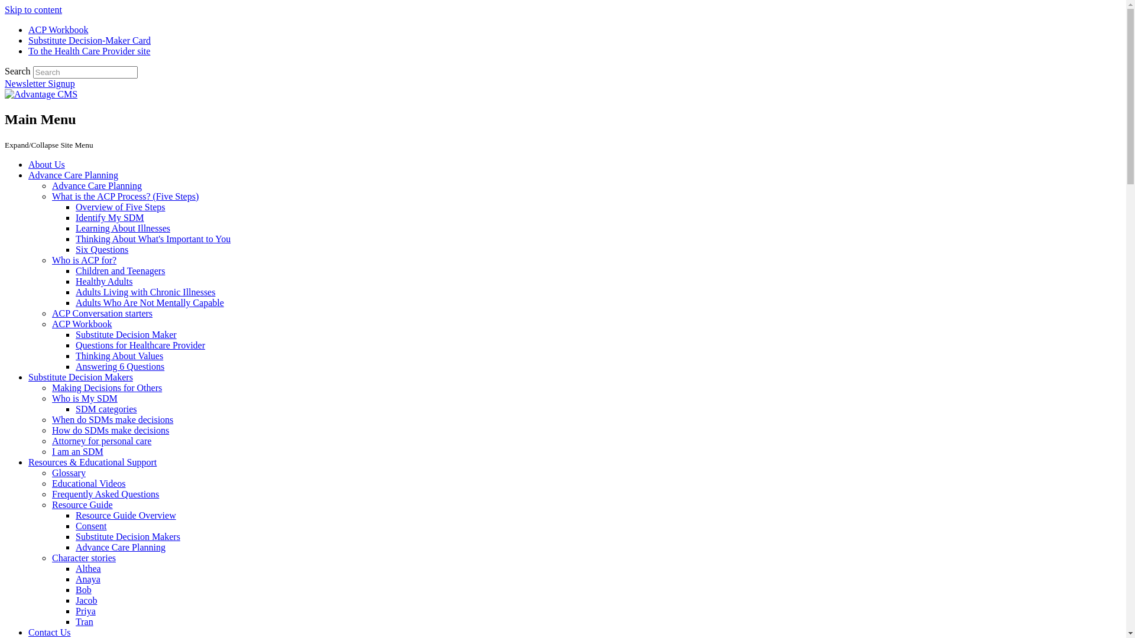 The image size is (1135, 638). Describe the element at coordinates (83, 504) in the screenshot. I see `Resource Guide` at that location.